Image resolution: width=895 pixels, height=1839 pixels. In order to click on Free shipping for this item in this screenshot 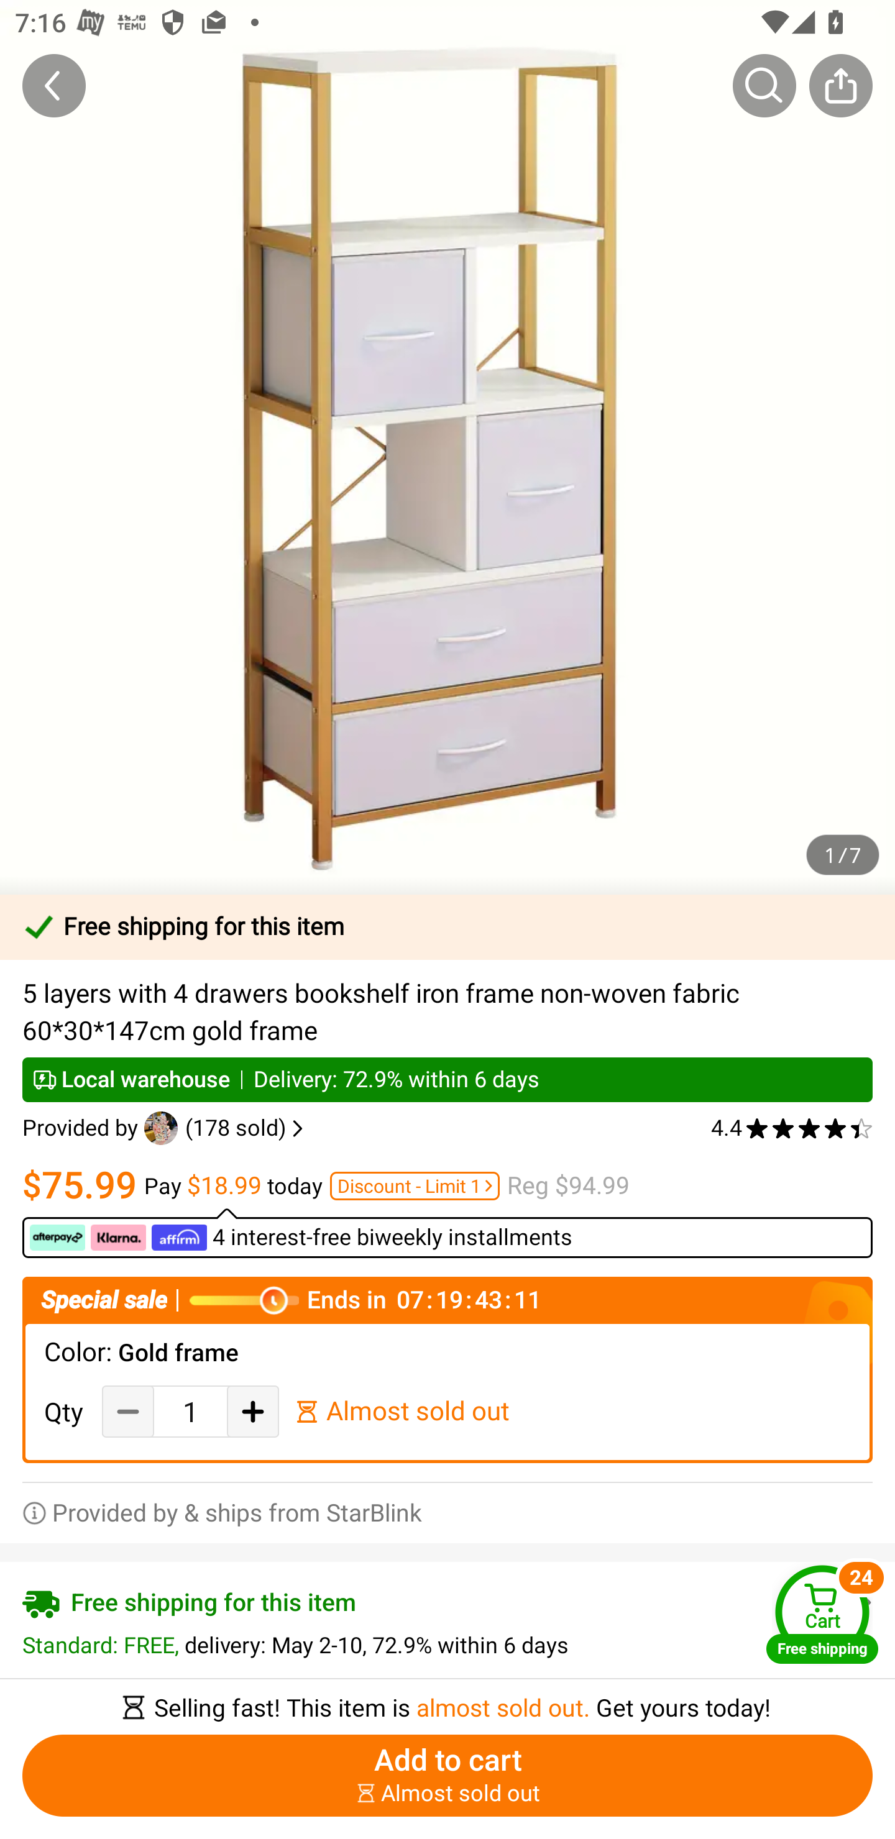, I will do `click(447, 927)`.